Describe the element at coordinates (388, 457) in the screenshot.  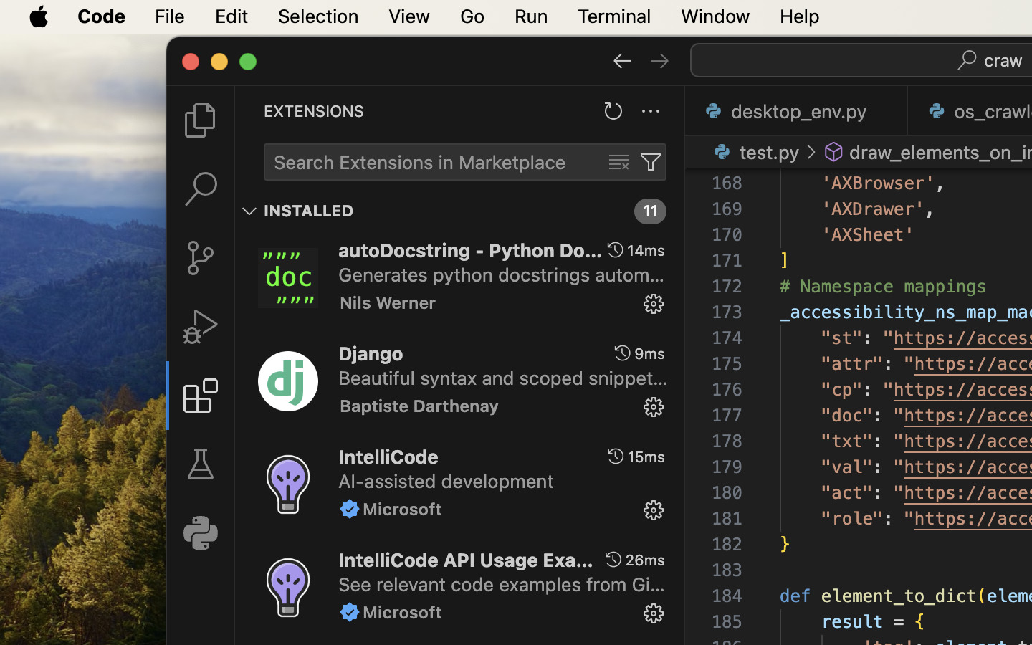
I see `IntelliCode` at that location.